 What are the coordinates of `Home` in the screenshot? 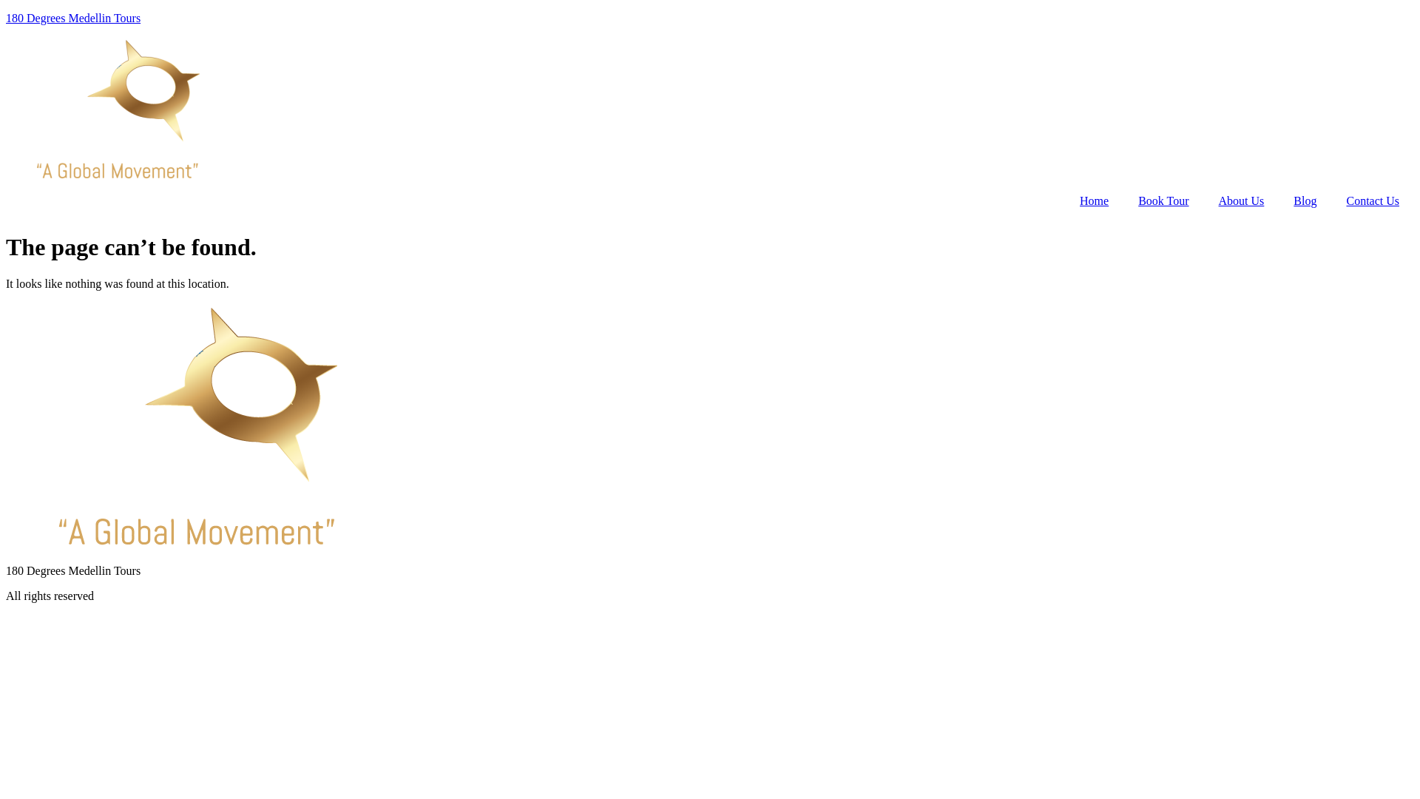 It's located at (1095, 201).